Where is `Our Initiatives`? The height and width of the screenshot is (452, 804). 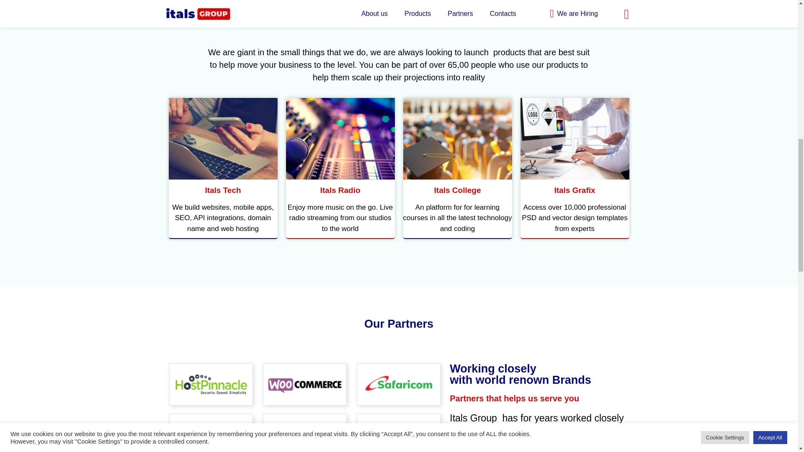
Our Initiatives is located at coordinates (399, 23).